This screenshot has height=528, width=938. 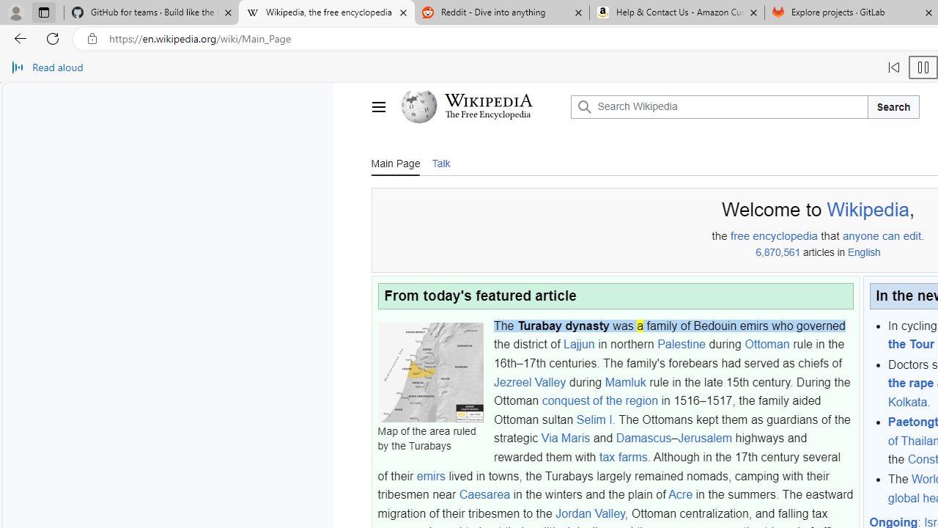 I want to click on tax farms, so click(x=623, y=457).